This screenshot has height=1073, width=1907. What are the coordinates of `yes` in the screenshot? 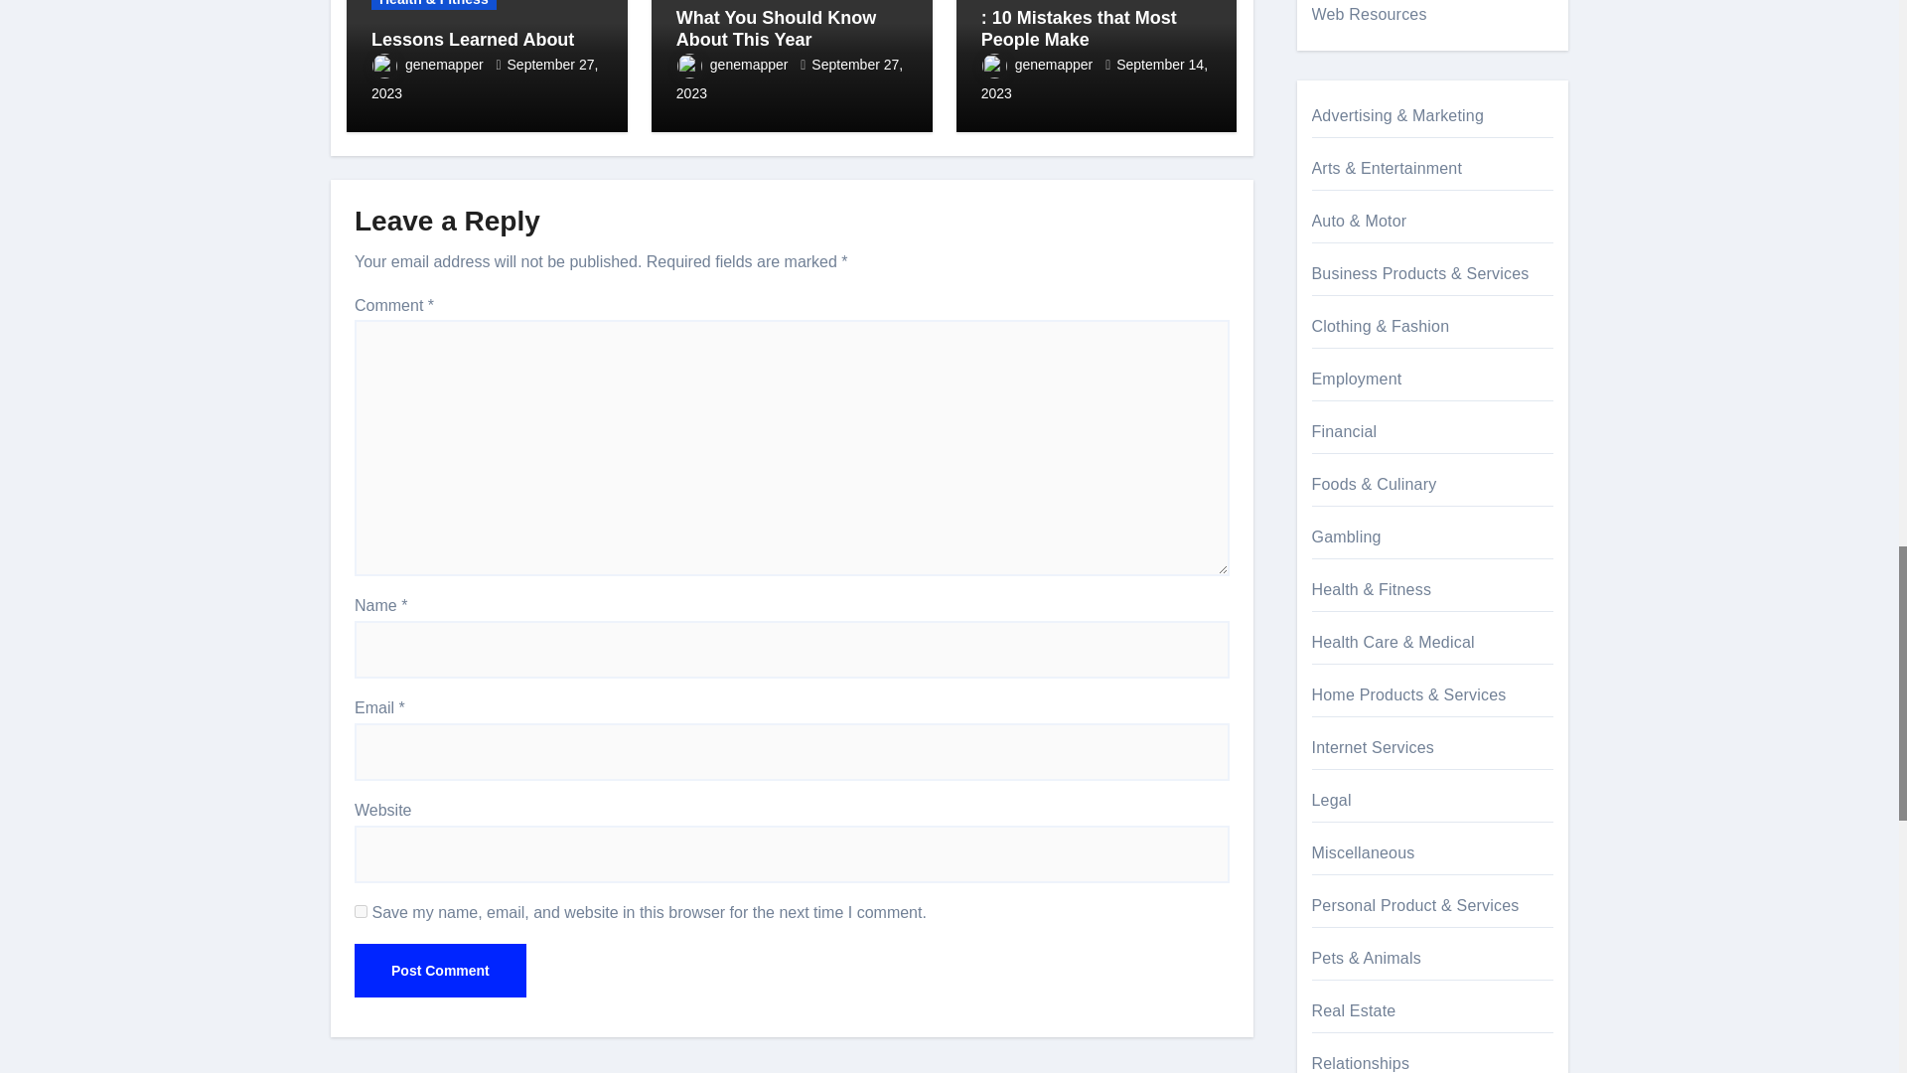 It's located at (362, 912).